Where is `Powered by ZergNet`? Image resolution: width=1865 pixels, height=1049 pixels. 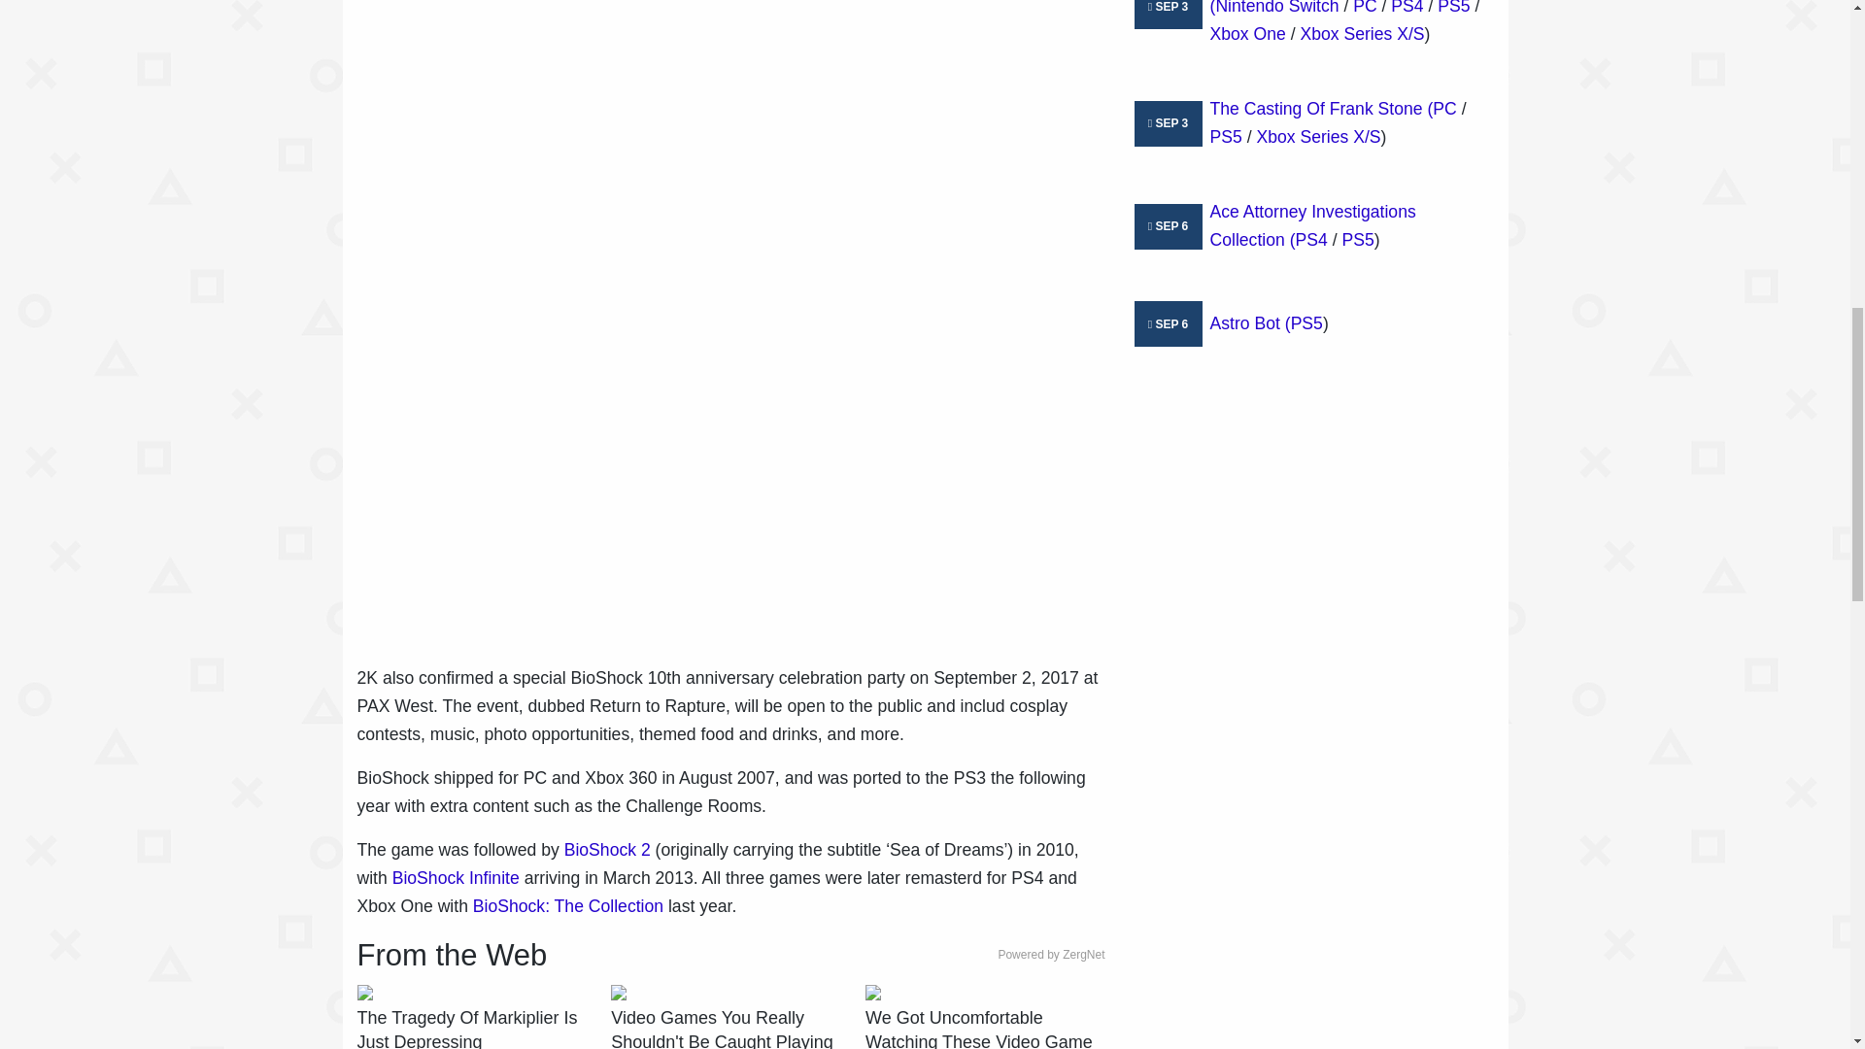 Powered by ZergNet is located at coordinates (1051, 955).